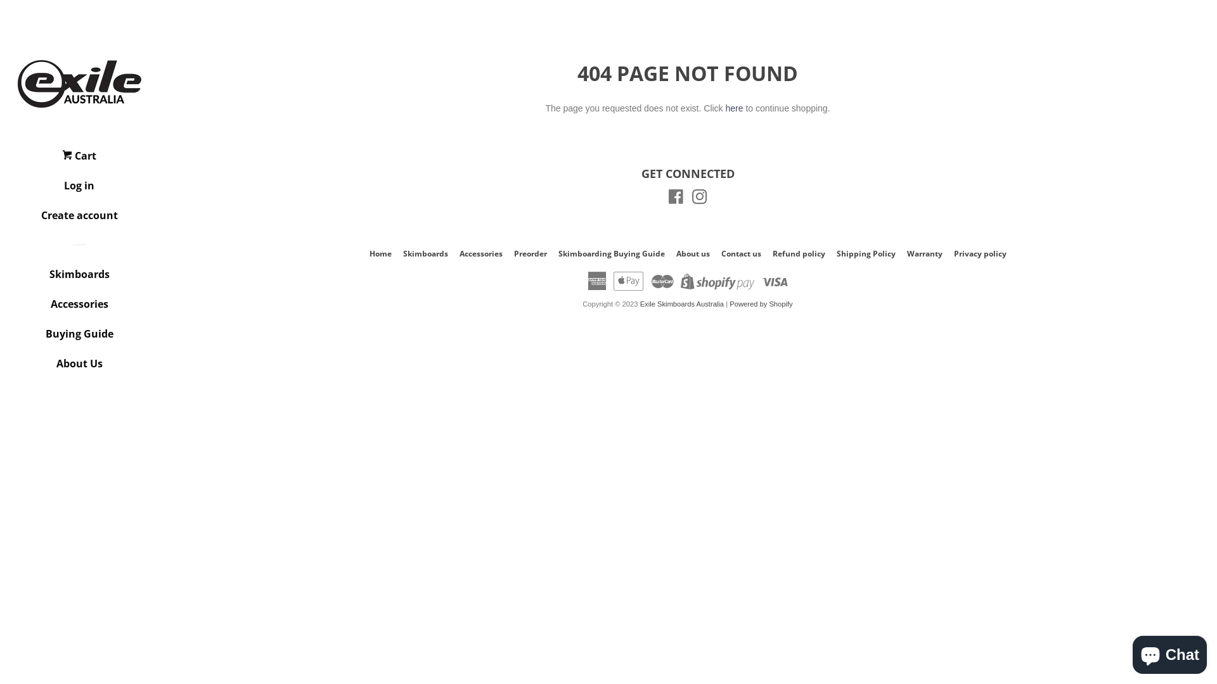 The width and height of the screenshot is (1217, 684). Describe the element at coordinates (866, 253) in the screenshot. I see `Shipping Policy` at that location.